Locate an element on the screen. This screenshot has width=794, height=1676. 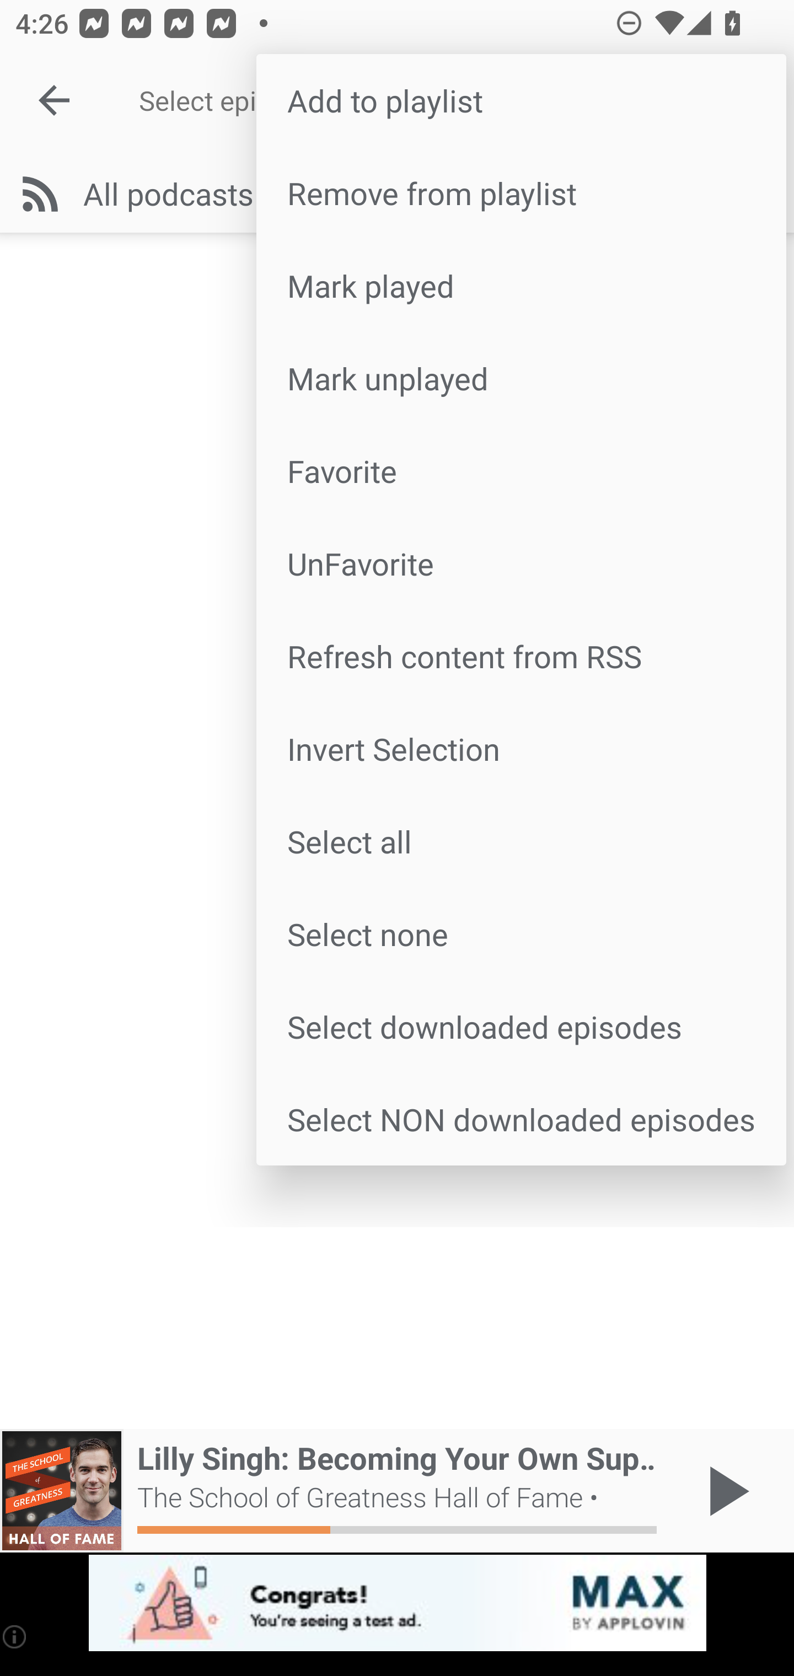
Select none is located at coordinates (521, 934).